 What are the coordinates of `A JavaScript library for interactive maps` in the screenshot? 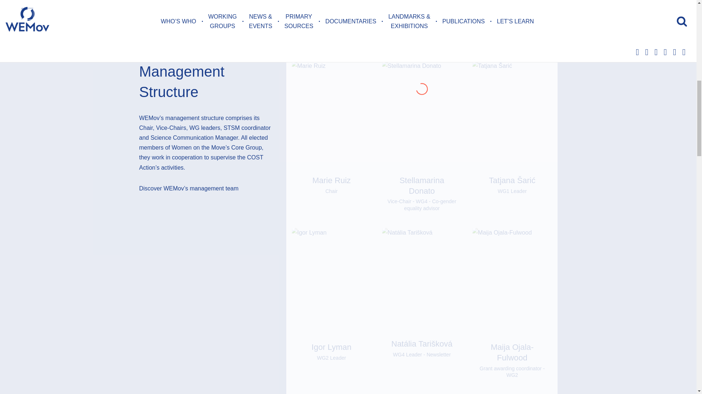 It's located at (622, 11).